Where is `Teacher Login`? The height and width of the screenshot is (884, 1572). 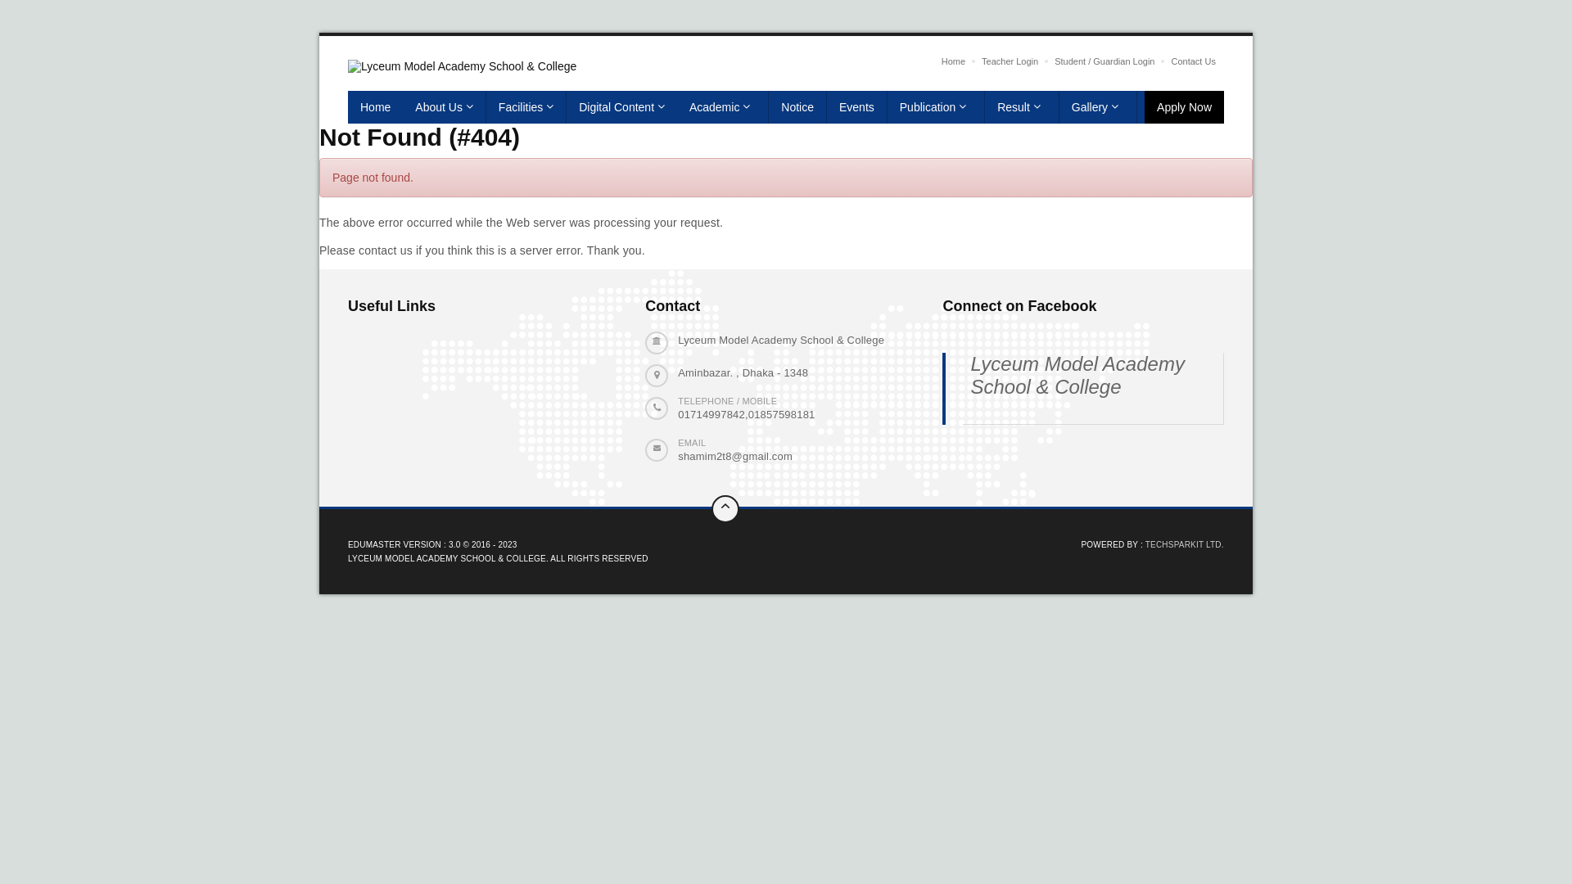
Teacher Login is located at coordinates (1010, 61).